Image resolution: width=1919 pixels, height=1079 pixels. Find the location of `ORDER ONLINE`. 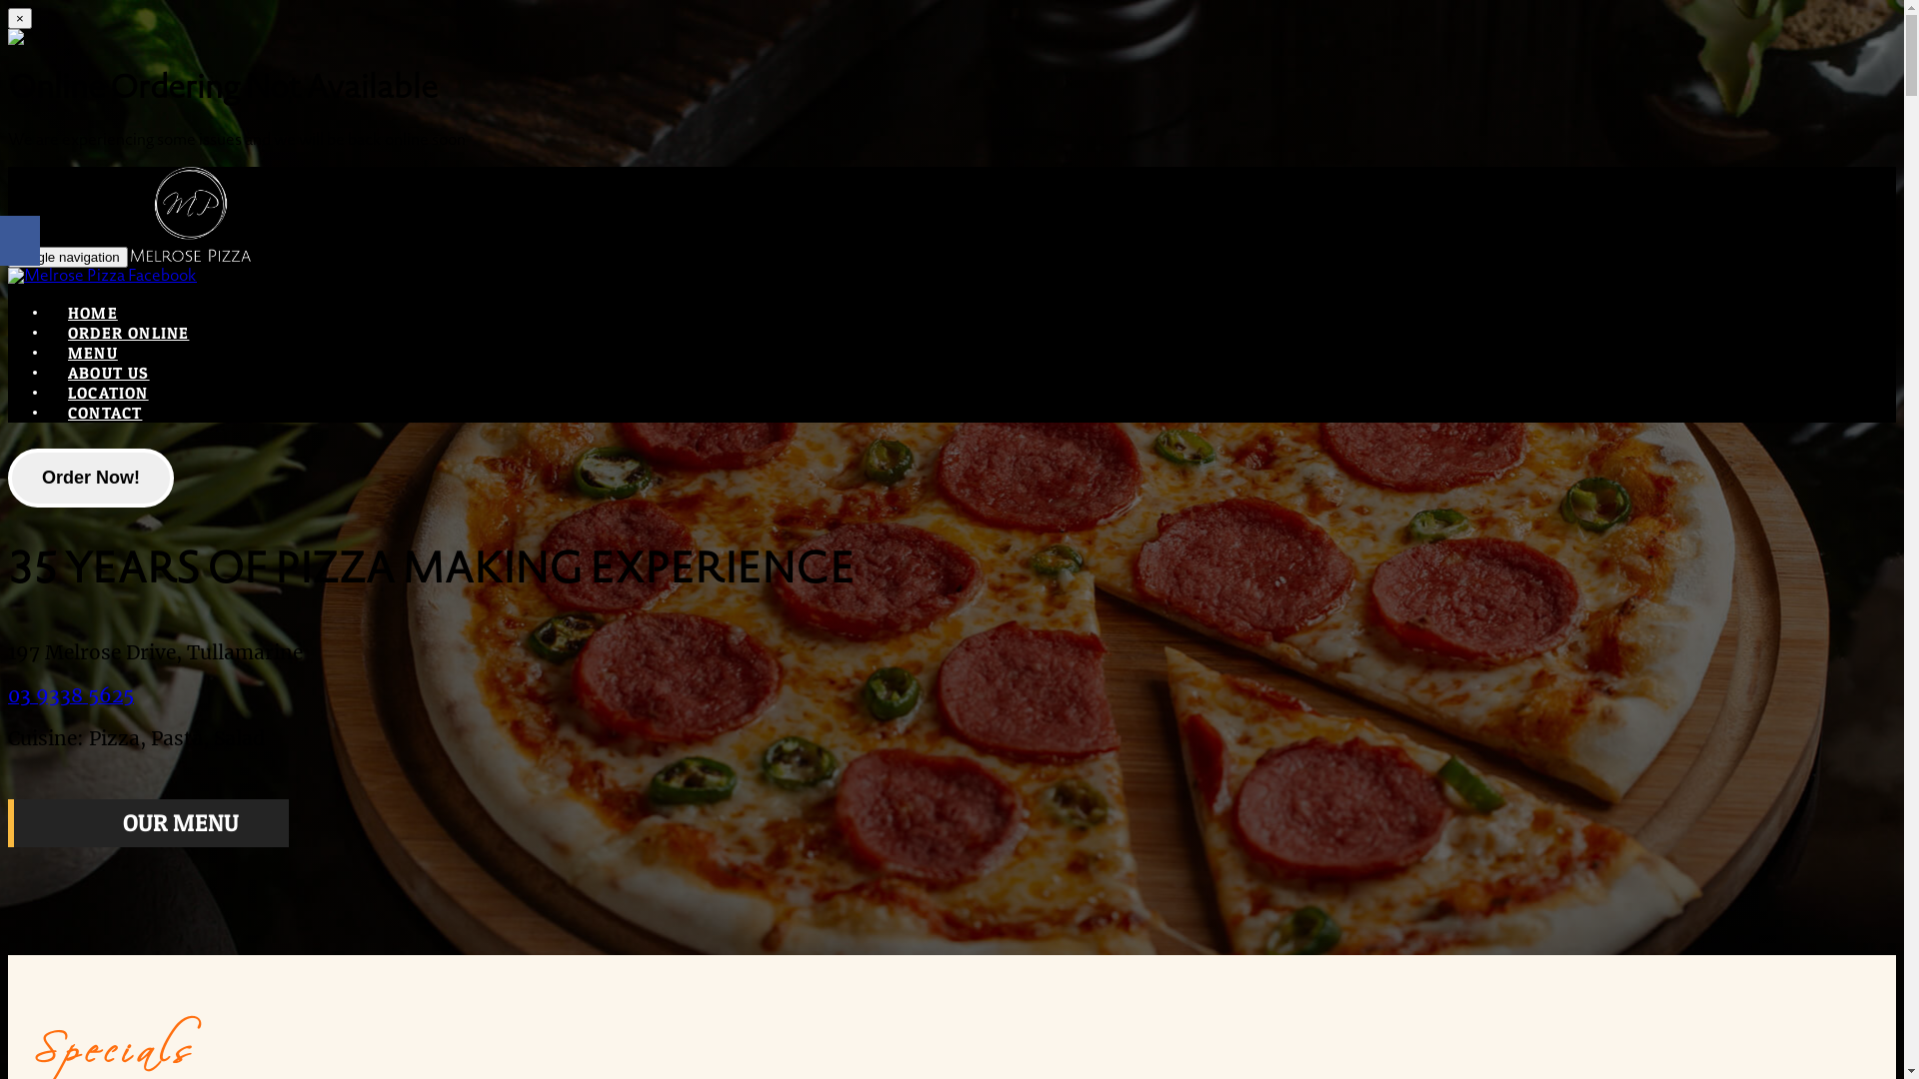

ORDER ONLINE is located at coordinates (128, 333).